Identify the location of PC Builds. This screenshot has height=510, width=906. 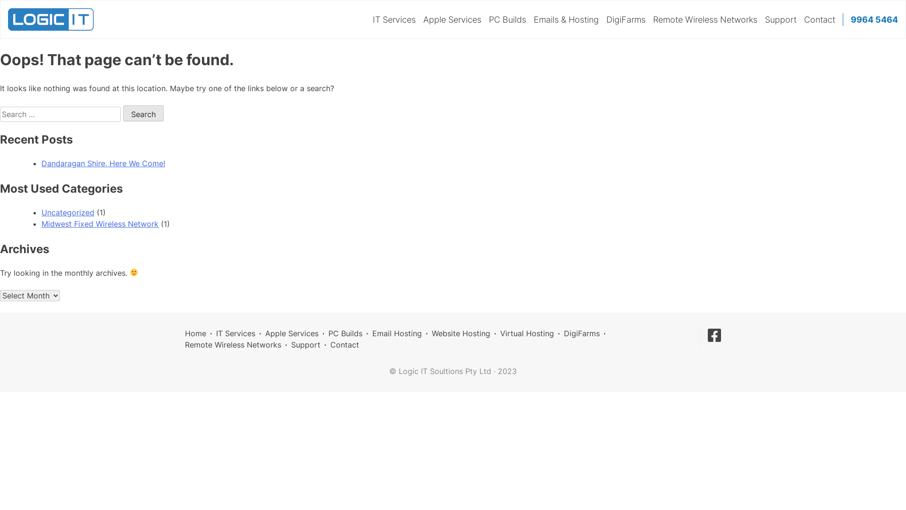
(345, 333).